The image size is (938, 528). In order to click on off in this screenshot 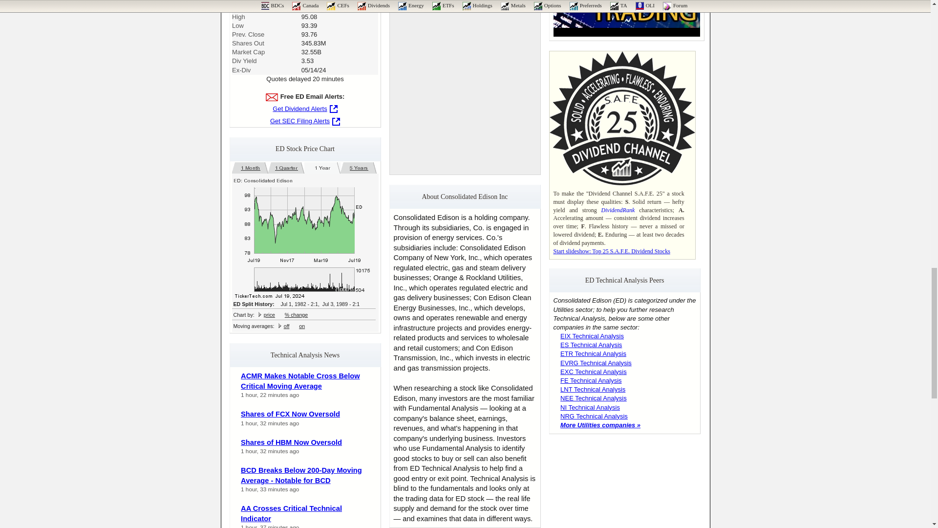, I will do `click(287, 326)`.